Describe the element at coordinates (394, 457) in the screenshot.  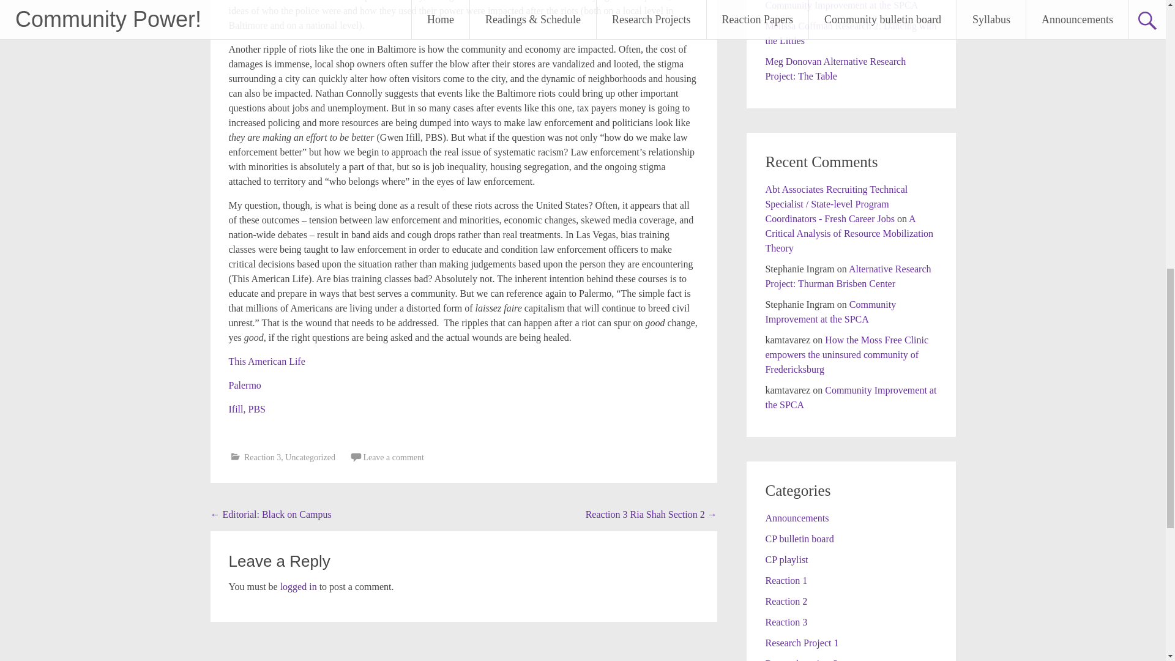
I see `Leave a comment` at that location.